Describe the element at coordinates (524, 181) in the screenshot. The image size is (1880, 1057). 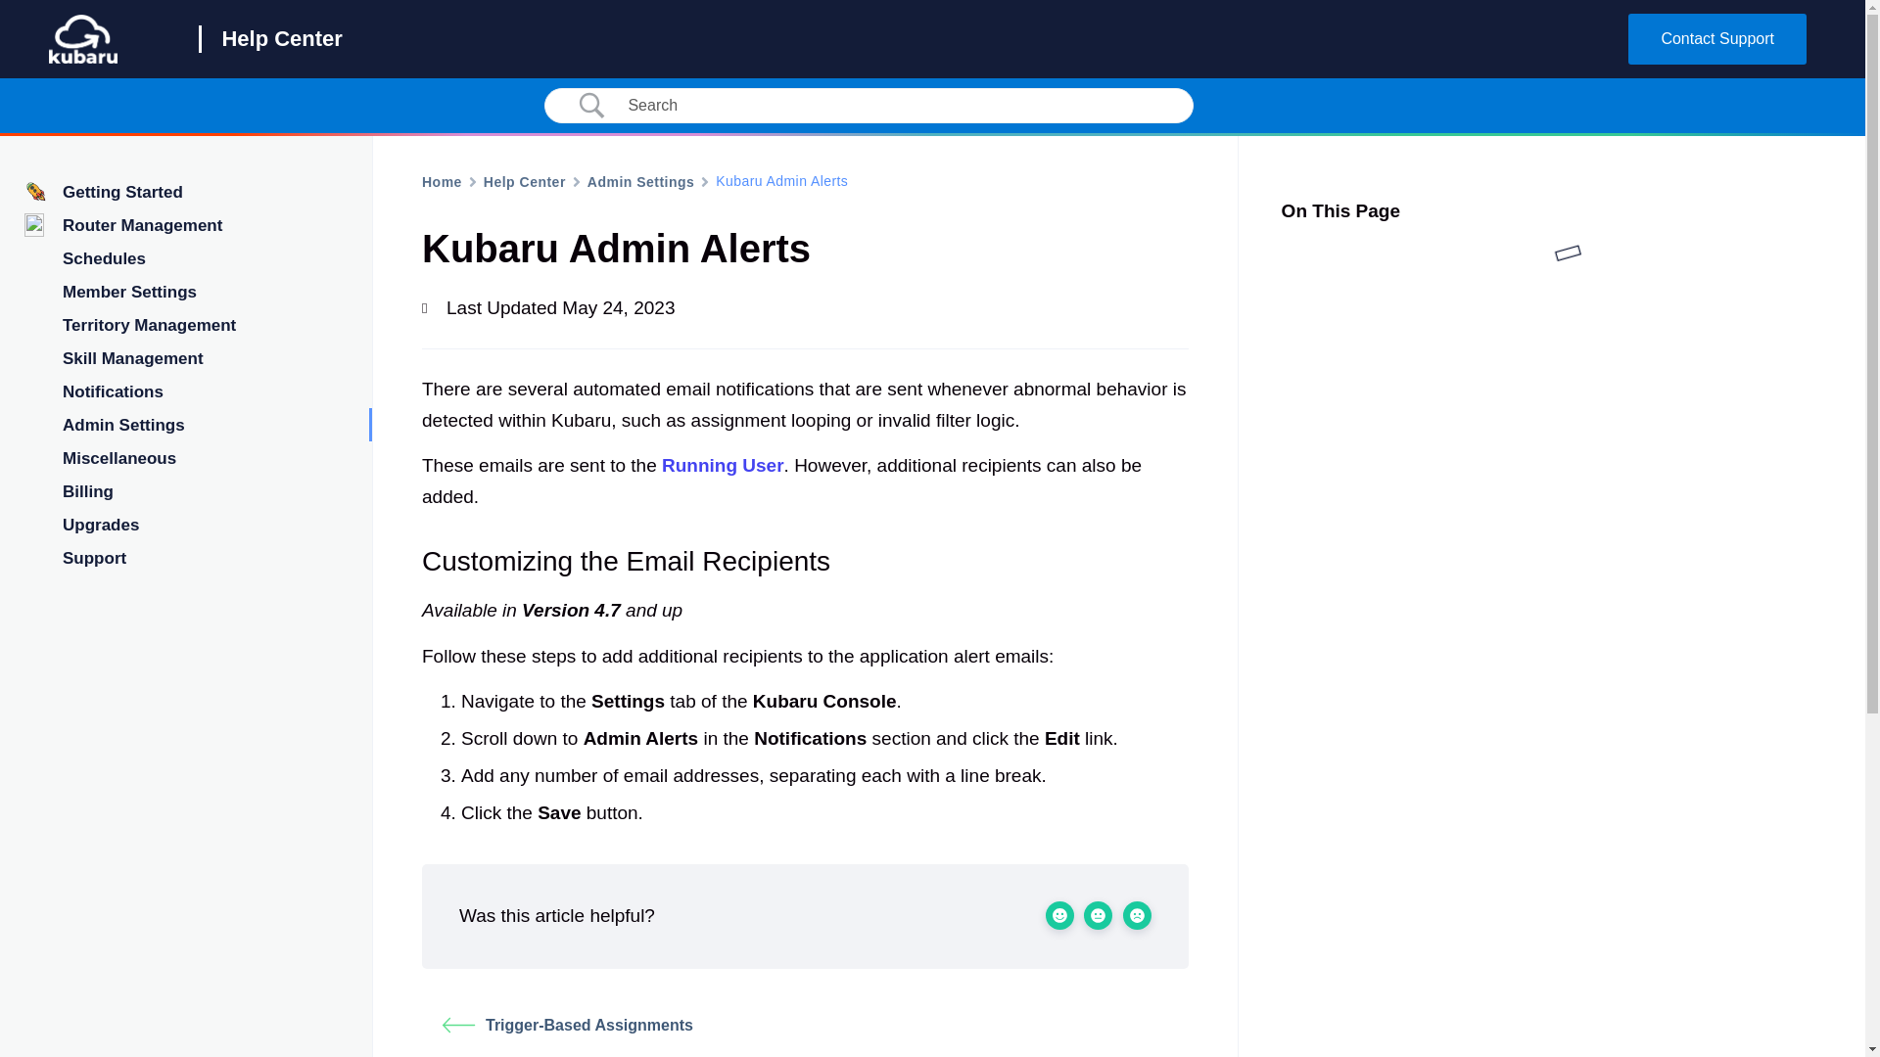
I see `Help Center` at that location.